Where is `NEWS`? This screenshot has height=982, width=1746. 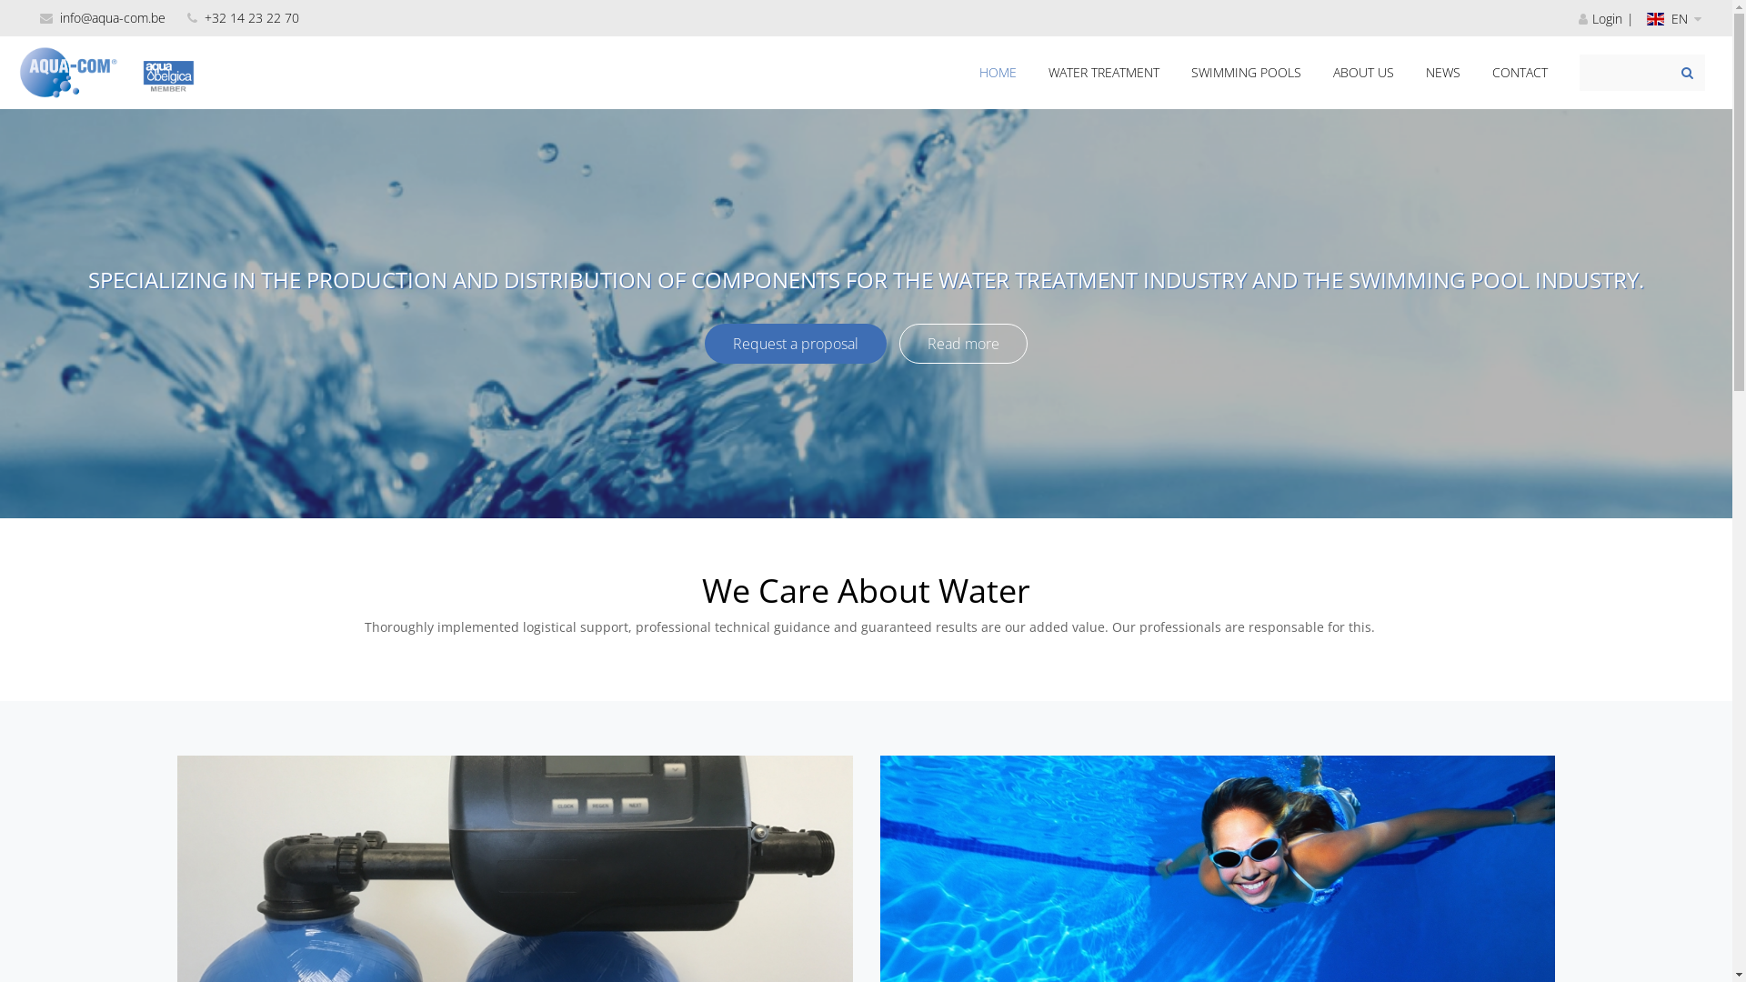 NEWS is located at coordinates (1443, 73).